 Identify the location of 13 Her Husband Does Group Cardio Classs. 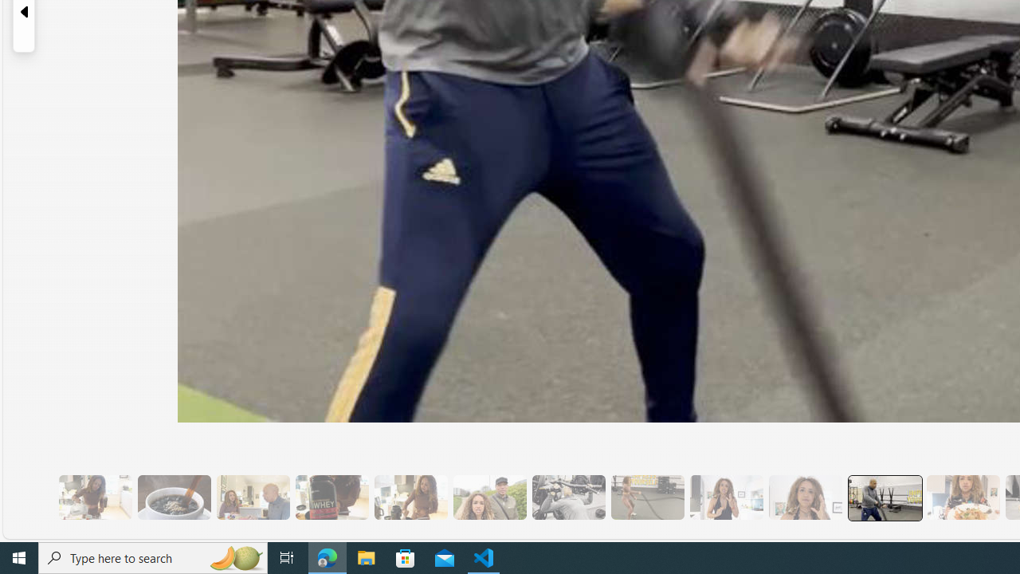
(885, 497).